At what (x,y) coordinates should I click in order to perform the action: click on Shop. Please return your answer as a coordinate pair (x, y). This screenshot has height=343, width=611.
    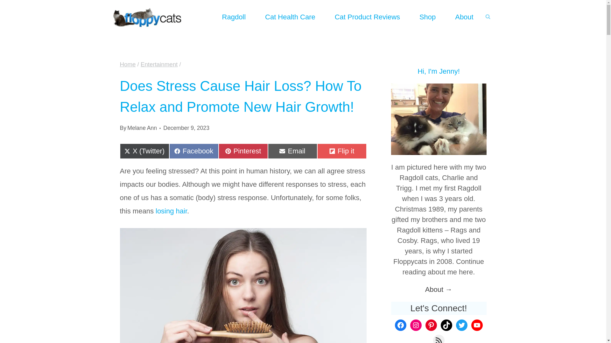
    Looking at the image, I should click on (427, 17).